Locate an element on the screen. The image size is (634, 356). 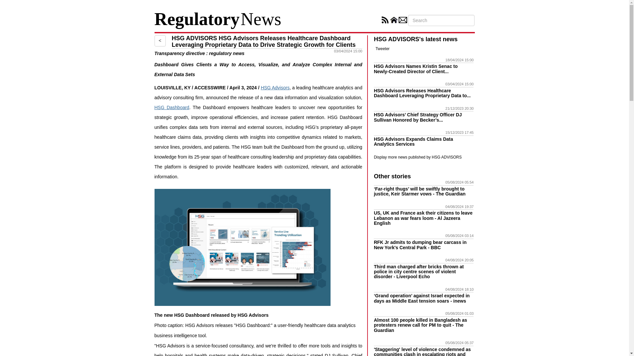
Tweeter is located at coordinates (382, 49).